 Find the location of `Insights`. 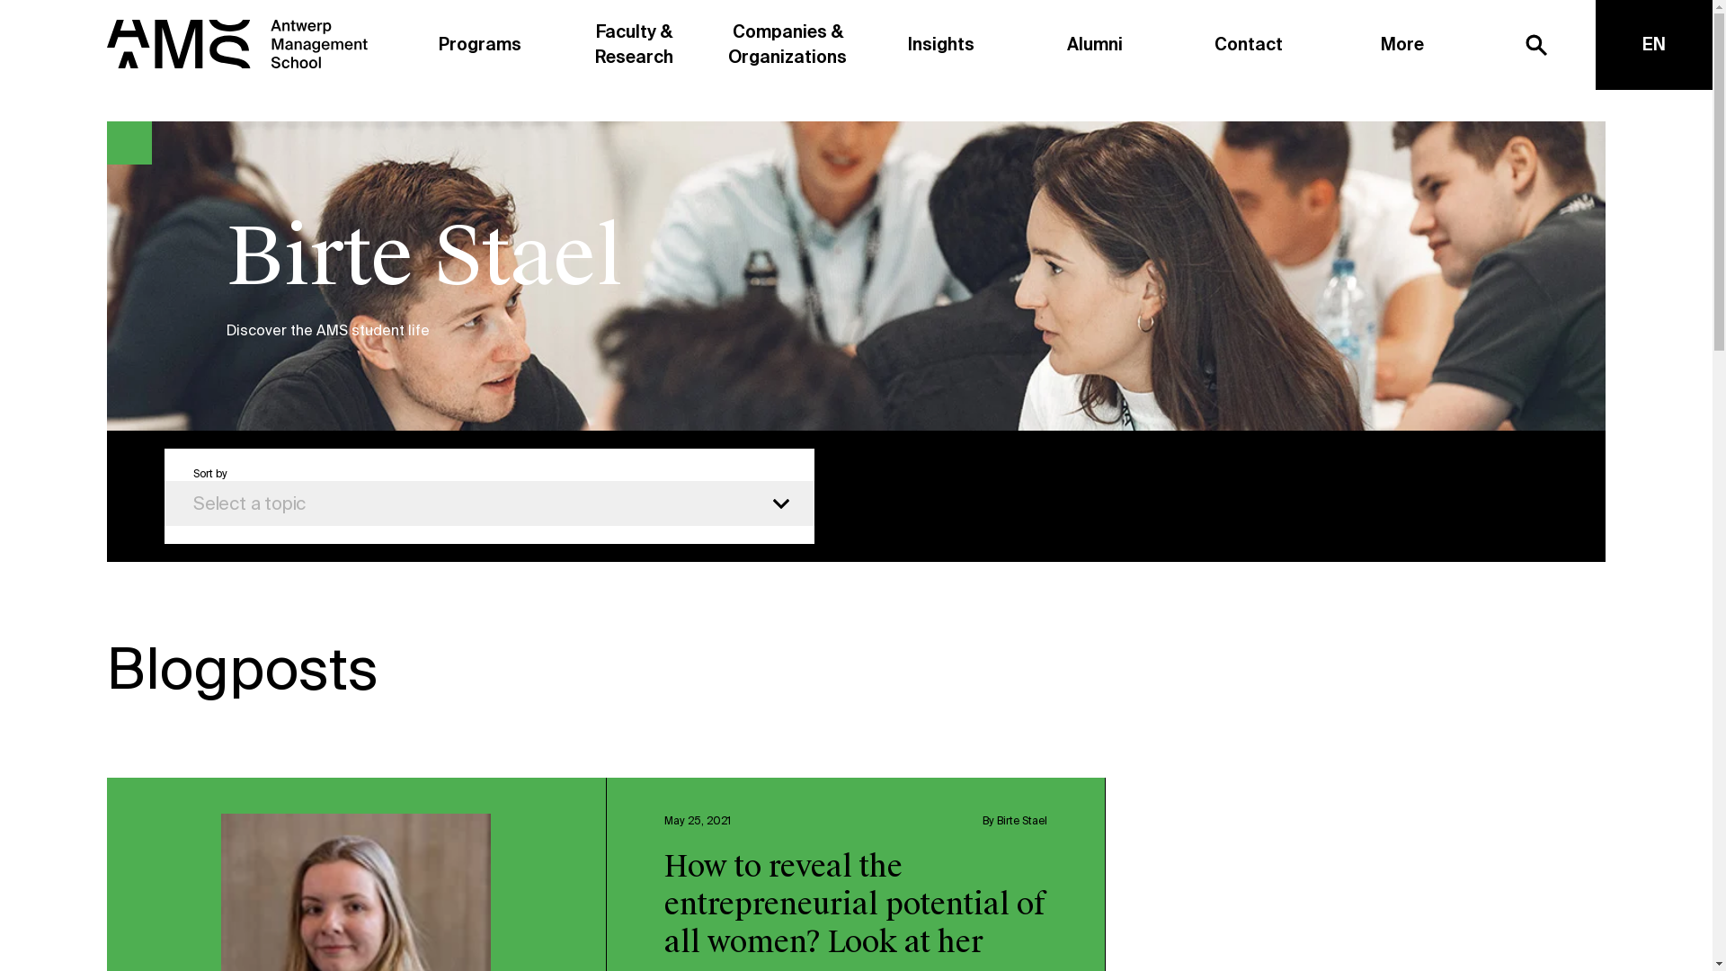

Insights is located at coordinates (942, 45).